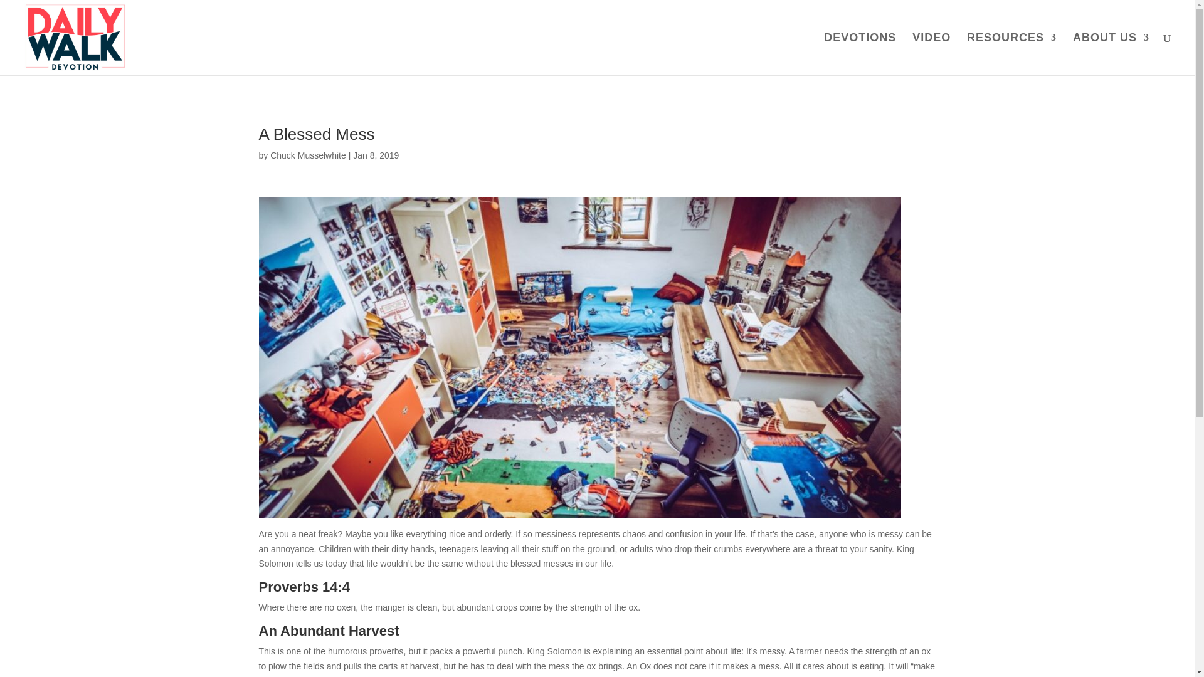  I want to click on Posts by Chuck Musselwhite, so click(308, 155).